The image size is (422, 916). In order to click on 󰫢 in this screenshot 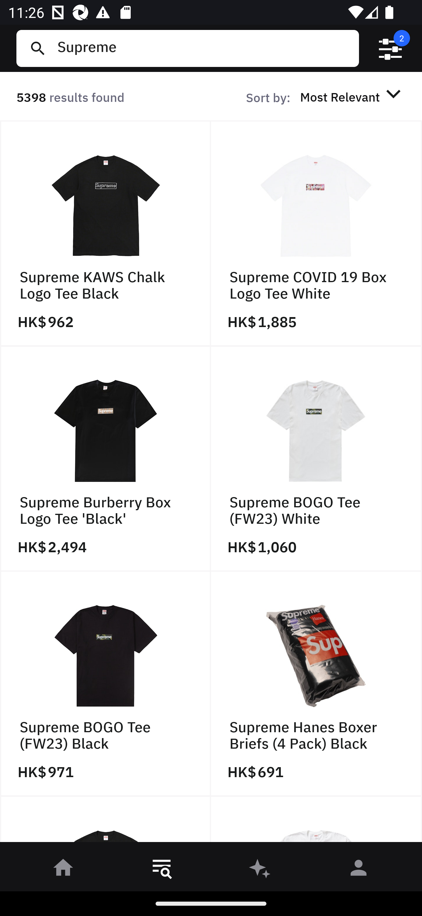, I will do `click(260, 870)`.